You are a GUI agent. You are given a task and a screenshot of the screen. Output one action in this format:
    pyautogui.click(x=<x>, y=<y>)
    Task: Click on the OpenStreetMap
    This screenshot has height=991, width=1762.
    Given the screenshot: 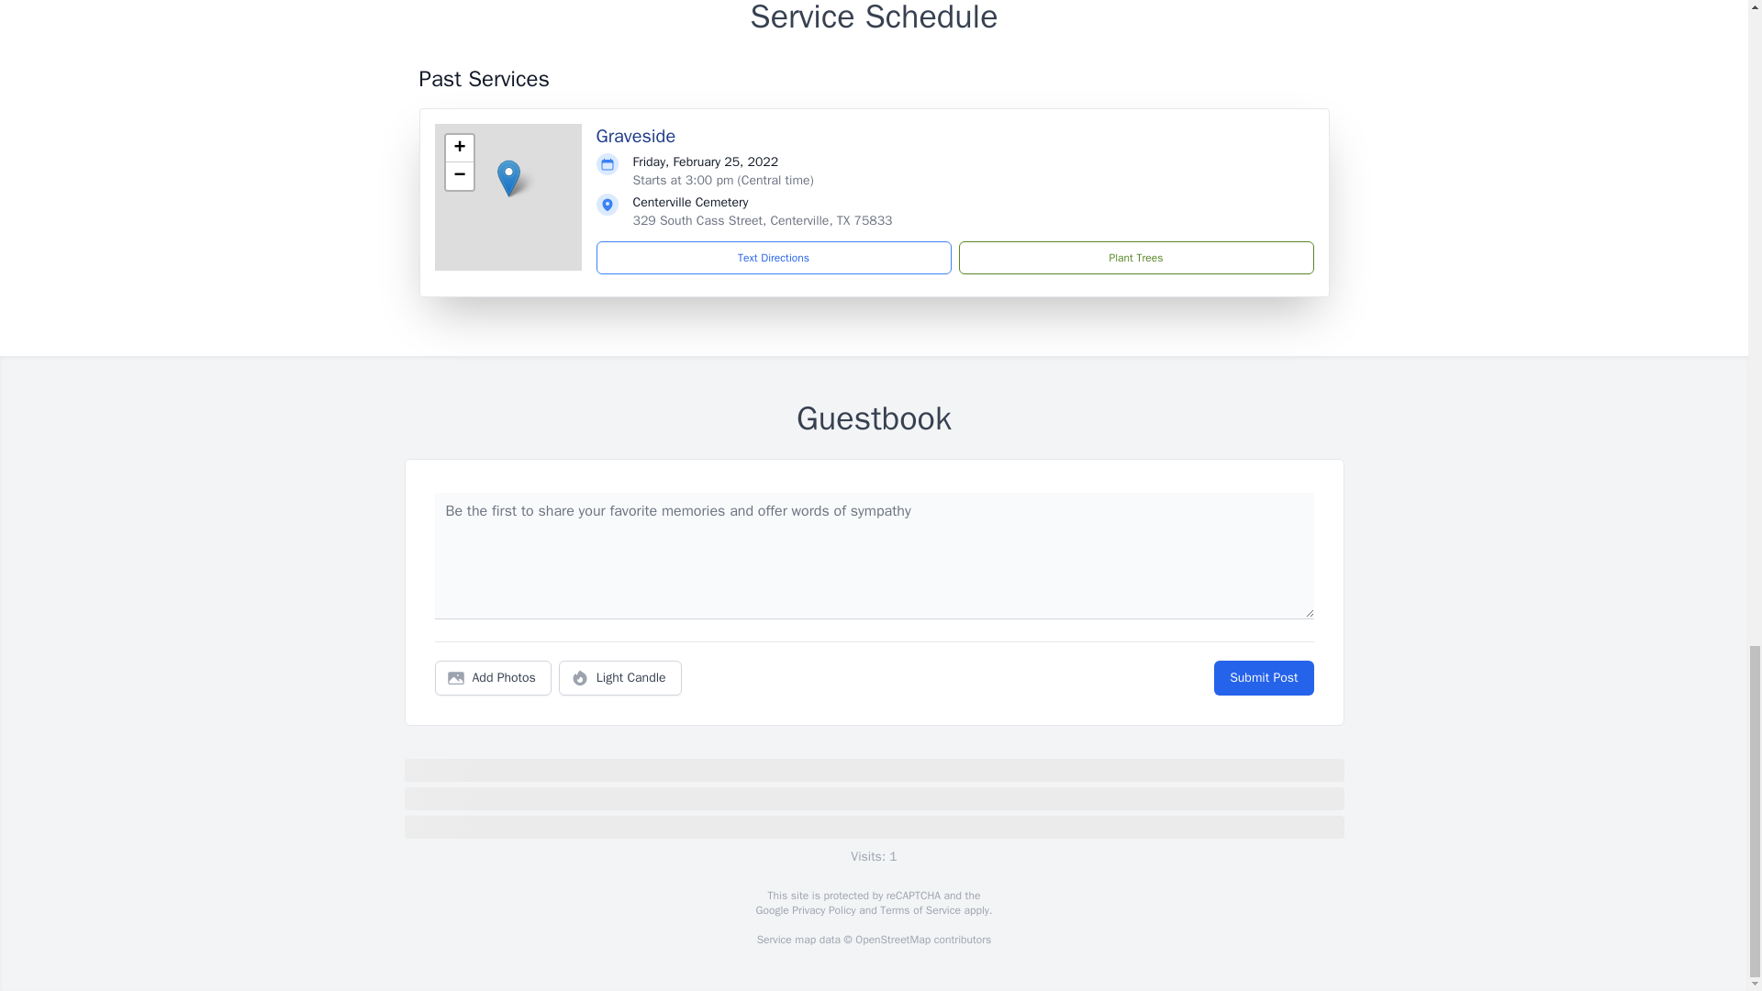 What is the action you would take?
    pyautogui.click(x=892, y=940)
    